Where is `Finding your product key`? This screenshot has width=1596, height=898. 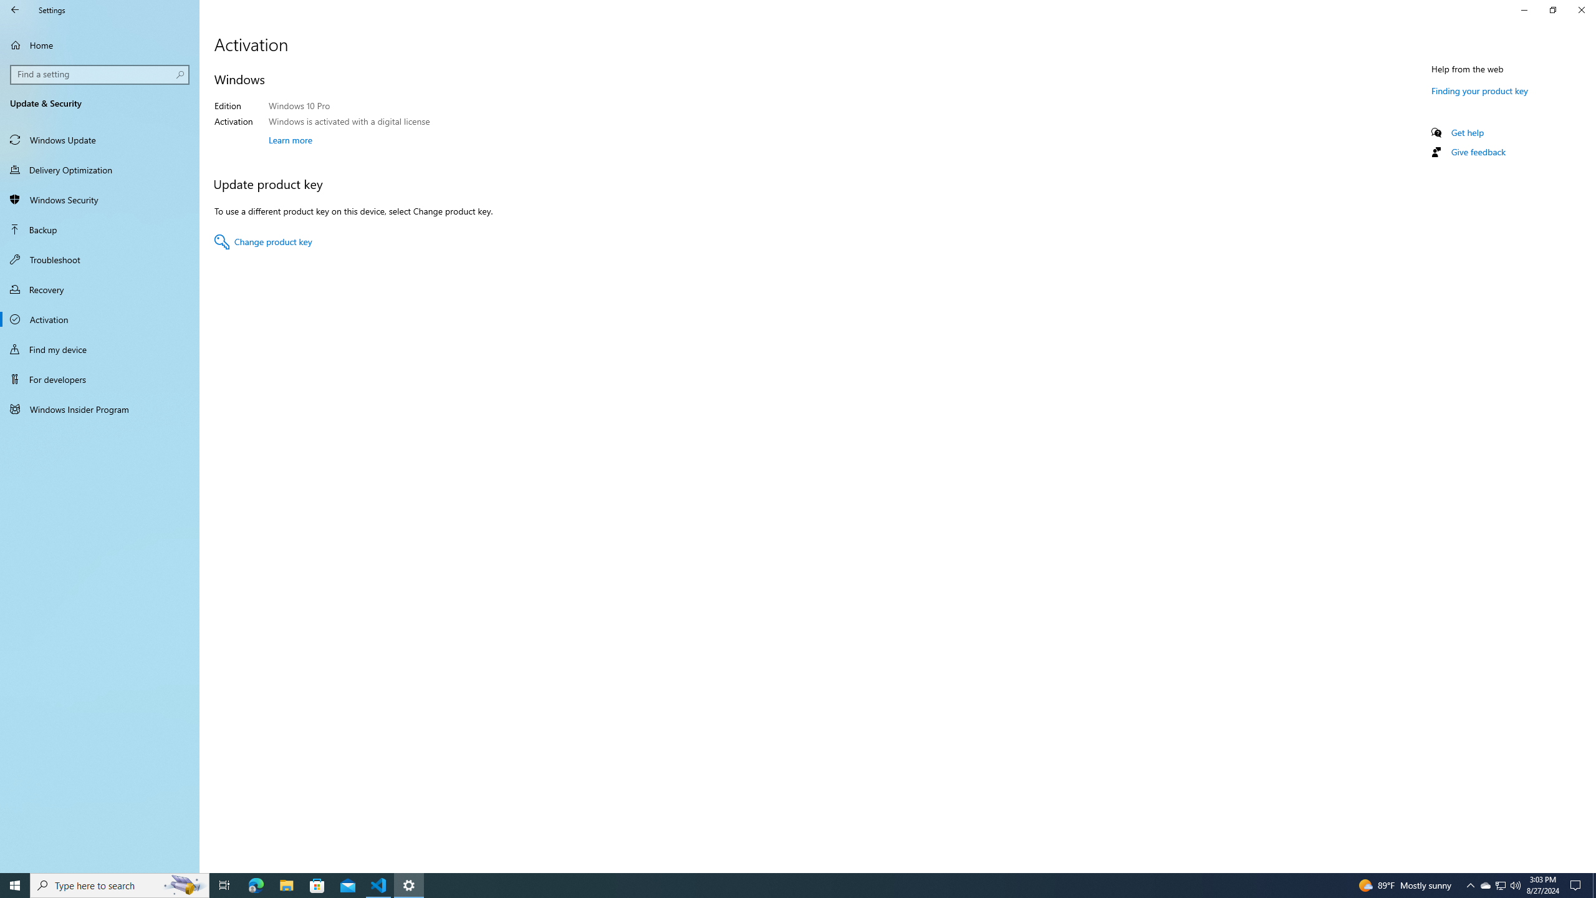 Finding your product key is located at coordinates (1479, 90).